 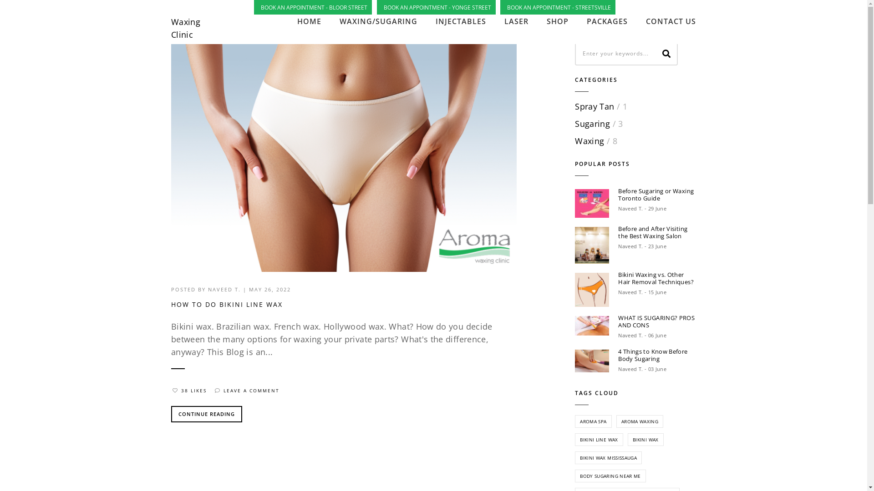 I want to click on LASER, so click(x=516, y=22).